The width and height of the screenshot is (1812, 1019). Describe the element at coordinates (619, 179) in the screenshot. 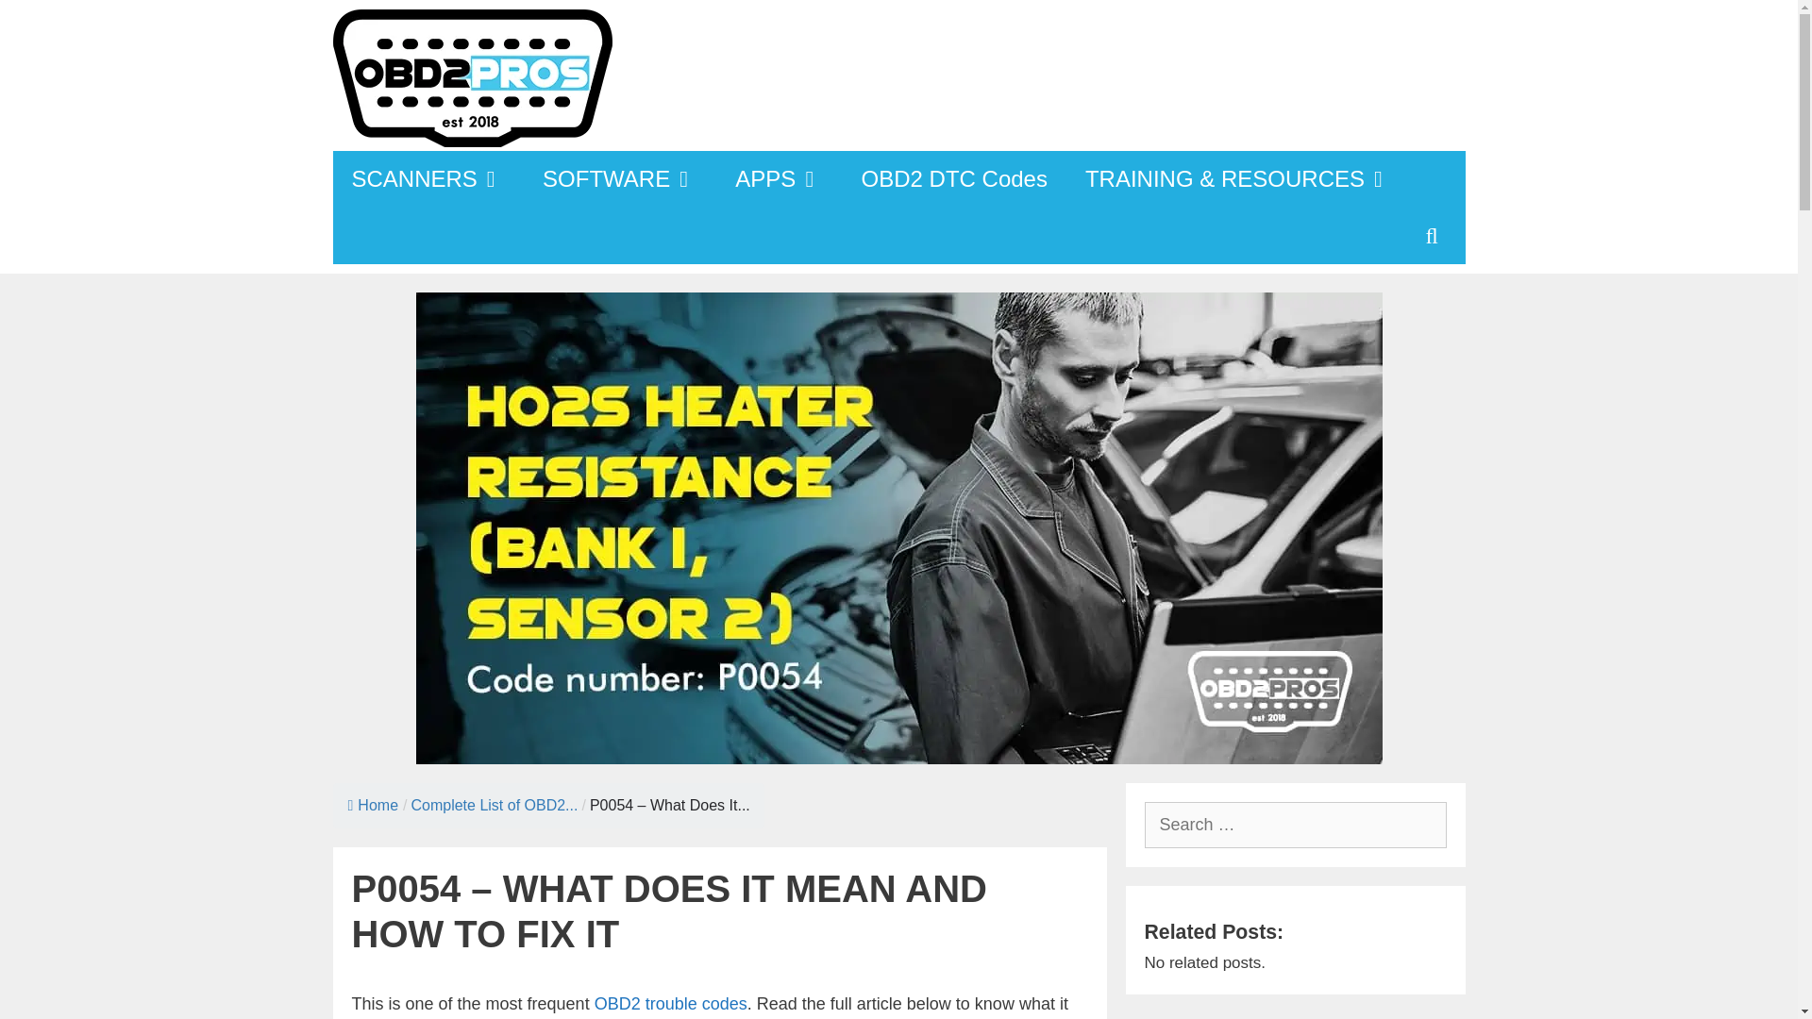

I see `SOFTWARE` at that location.